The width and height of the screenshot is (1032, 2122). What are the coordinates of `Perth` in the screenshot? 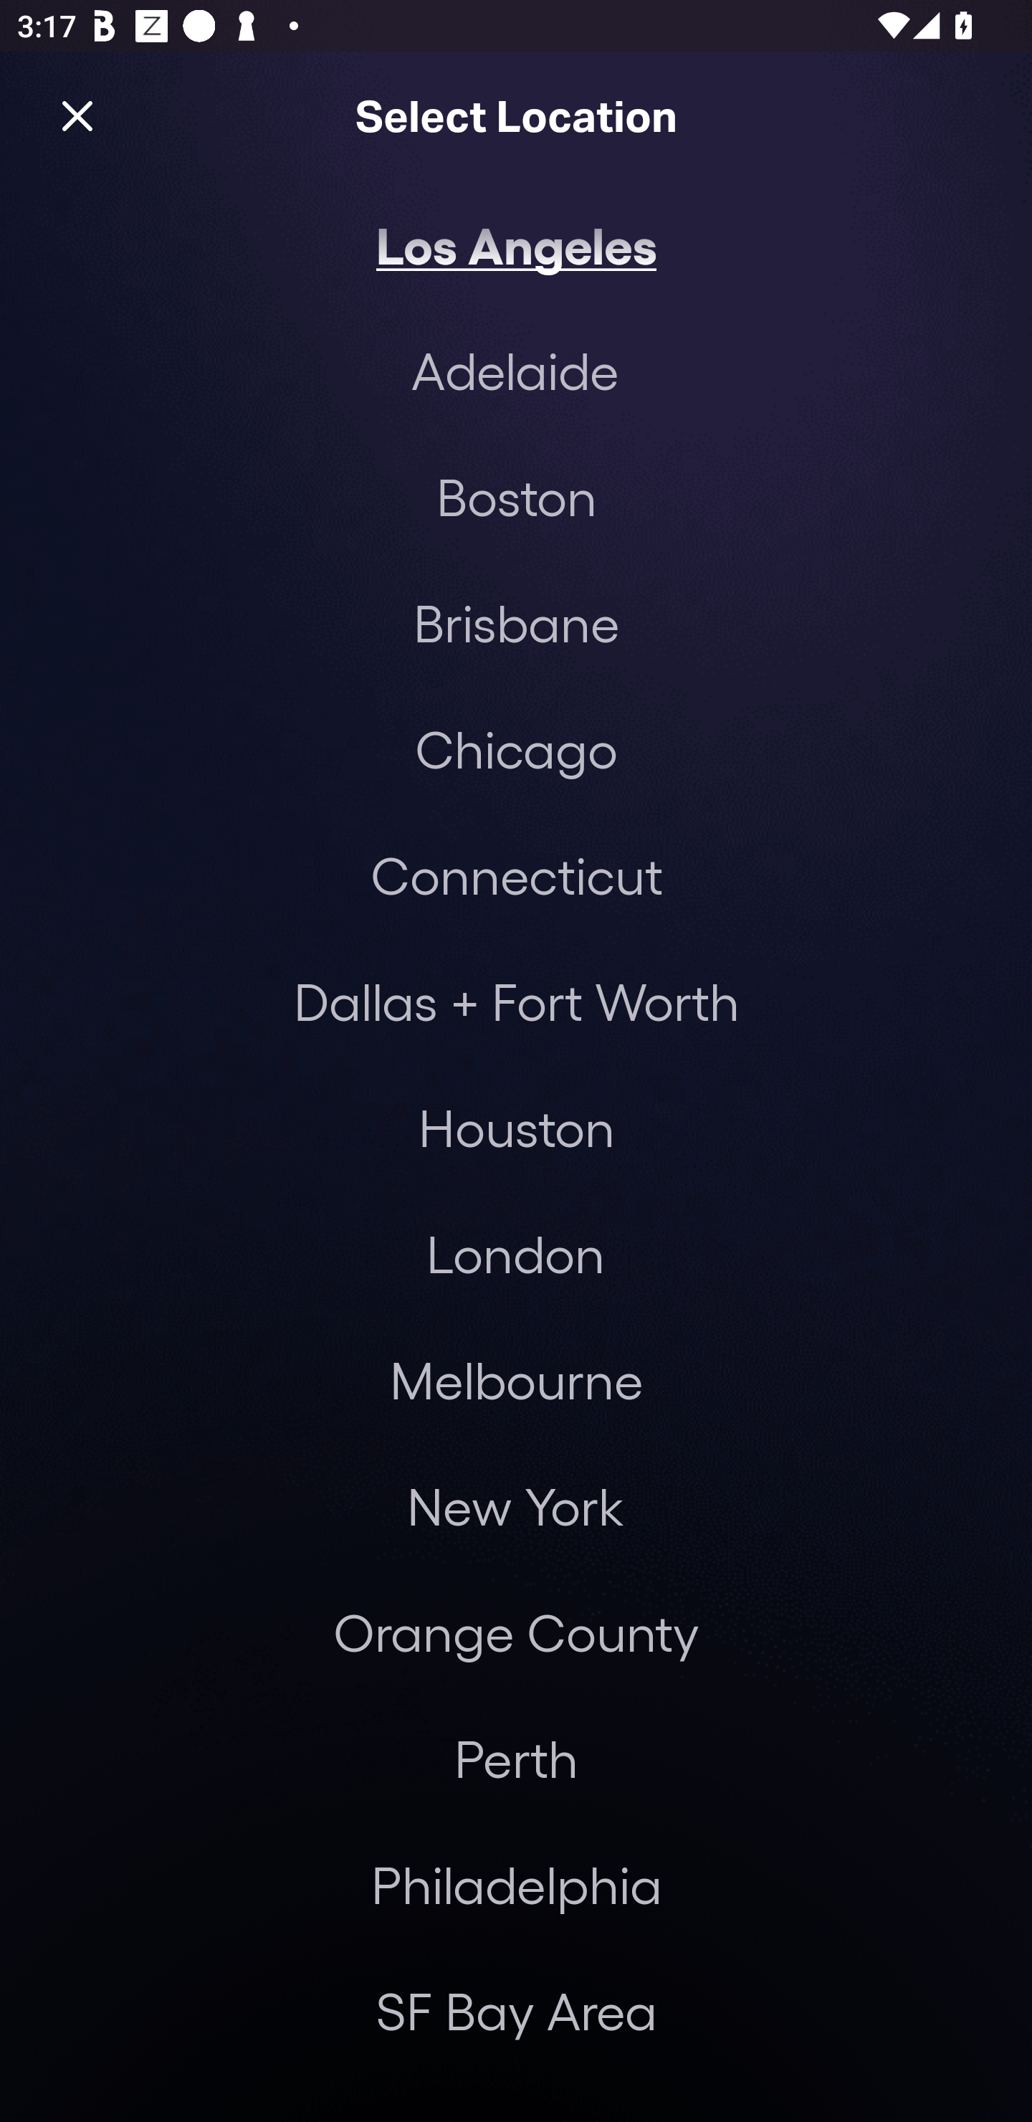 It's located at (516, 1758).